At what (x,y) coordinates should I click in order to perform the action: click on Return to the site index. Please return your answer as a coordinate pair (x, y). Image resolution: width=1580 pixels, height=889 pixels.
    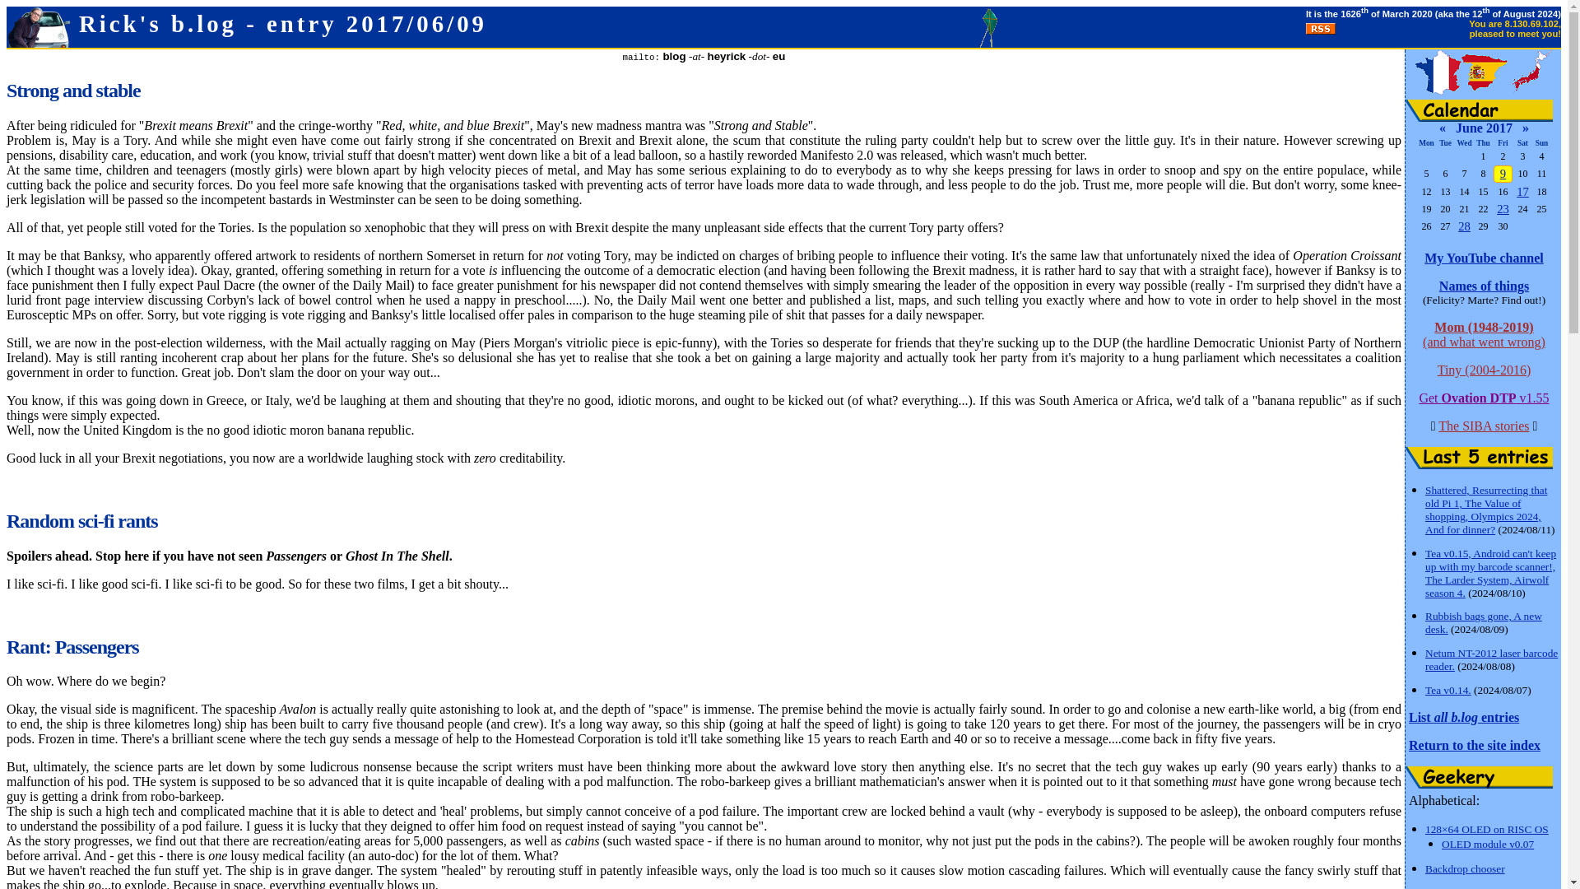
    Looking at the image, I should click on (1475, 745).